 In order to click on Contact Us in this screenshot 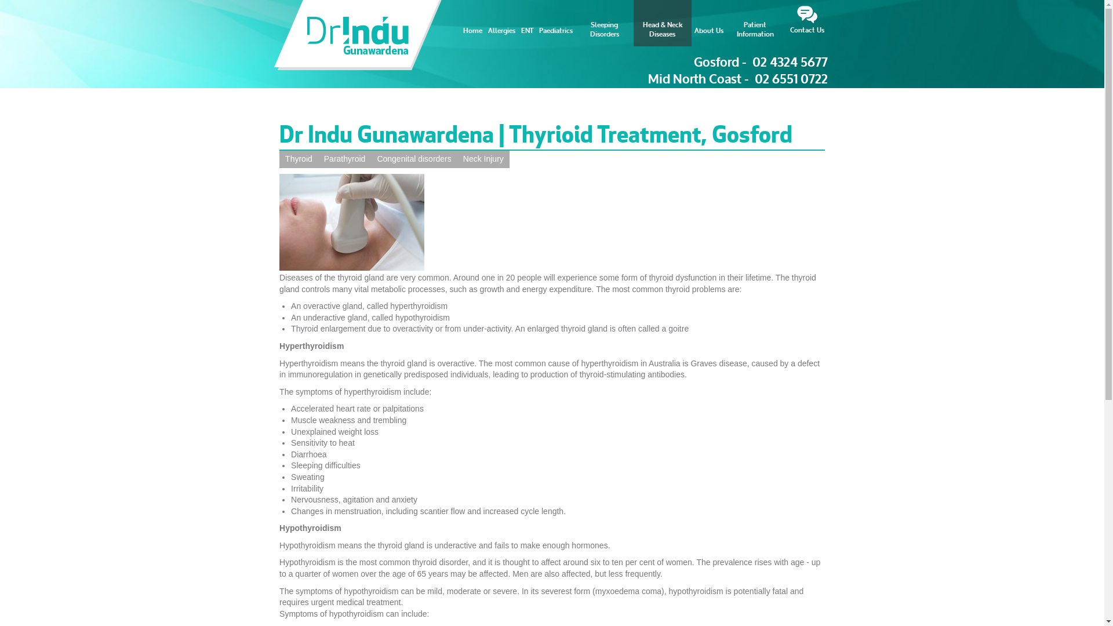, I will do `click(807, 23)`.